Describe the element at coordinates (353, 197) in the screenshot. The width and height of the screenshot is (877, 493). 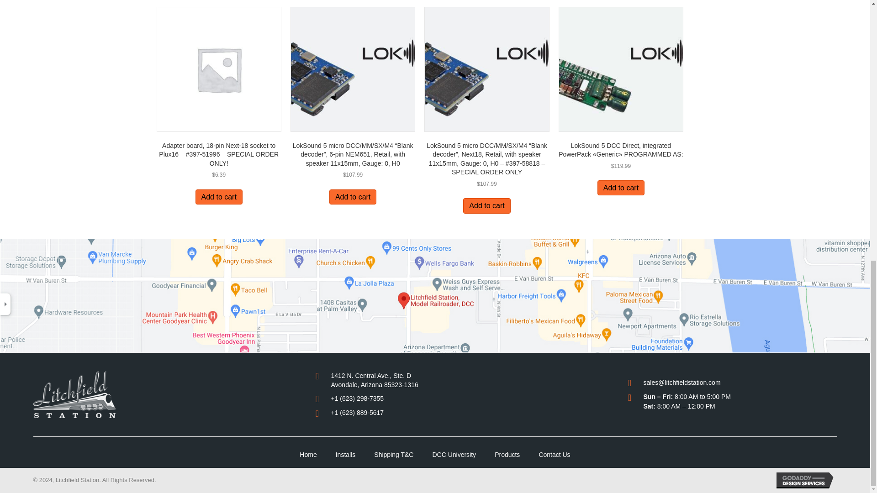
I see `Add to cart` at that location.